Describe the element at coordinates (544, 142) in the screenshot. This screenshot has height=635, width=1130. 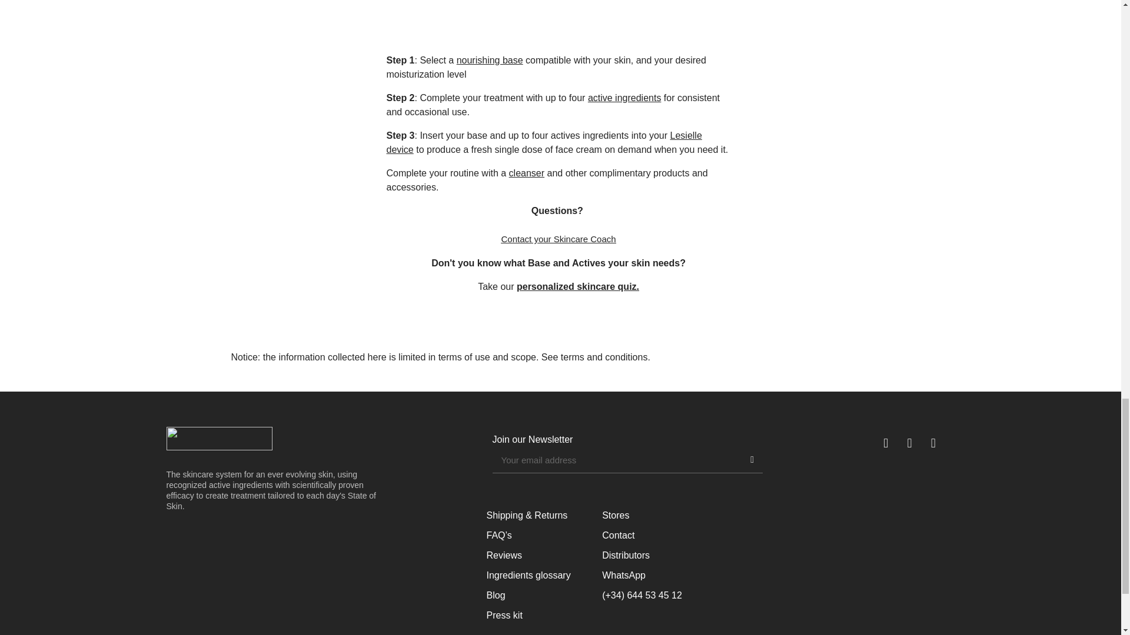
I see `Lesielle device` at that location.